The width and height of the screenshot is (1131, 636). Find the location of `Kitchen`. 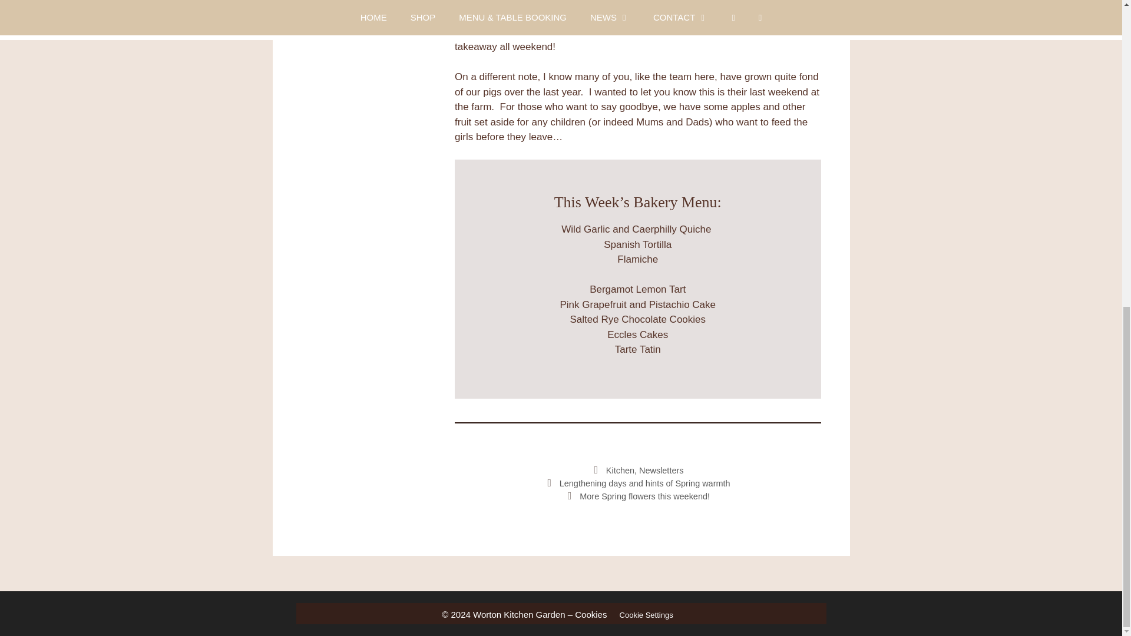

Kitchen is located at coordinates (620, 470).